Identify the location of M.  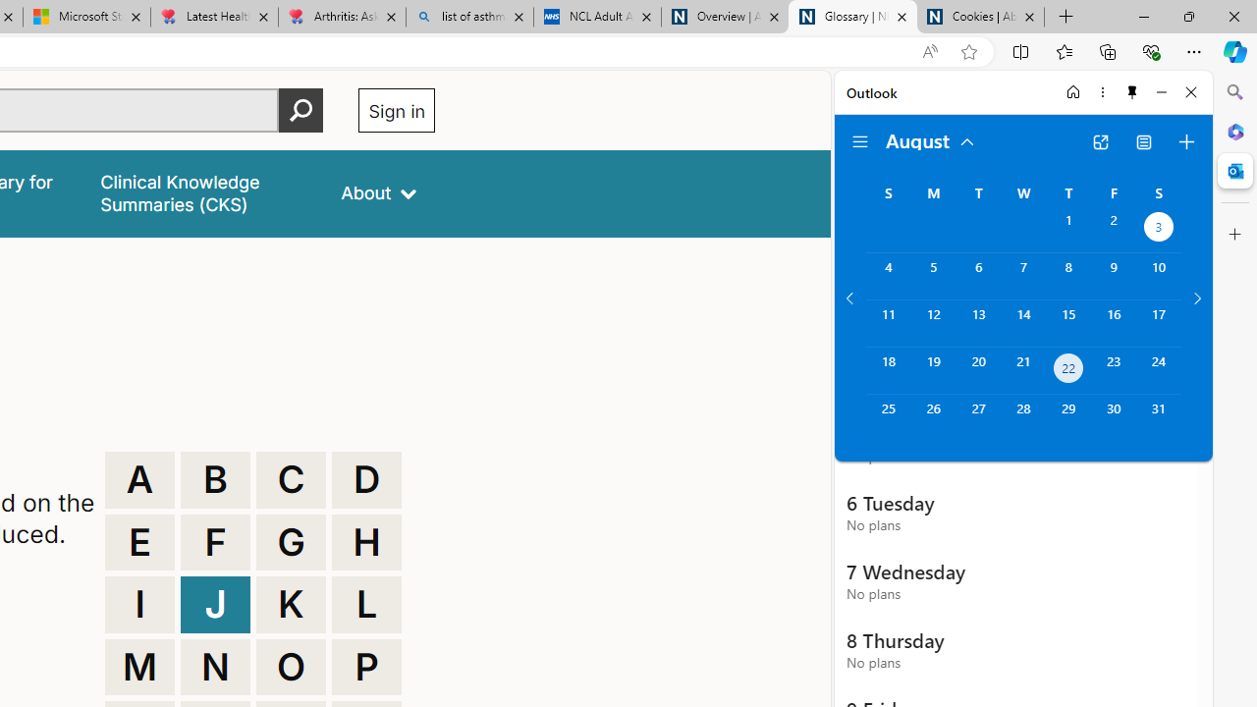
(139, 668).